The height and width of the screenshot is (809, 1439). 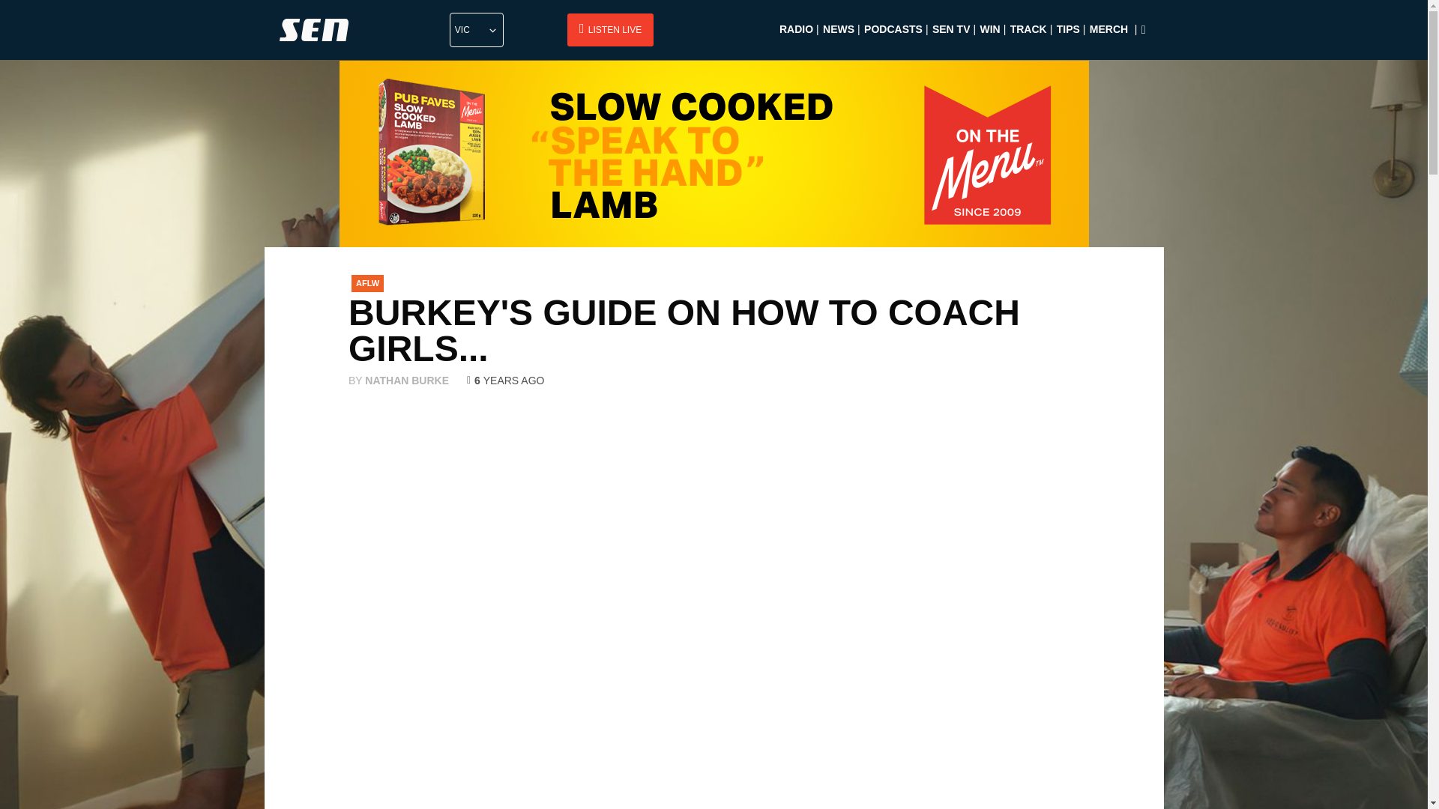 I want to click on NEWS, so click(x=839, y=37).